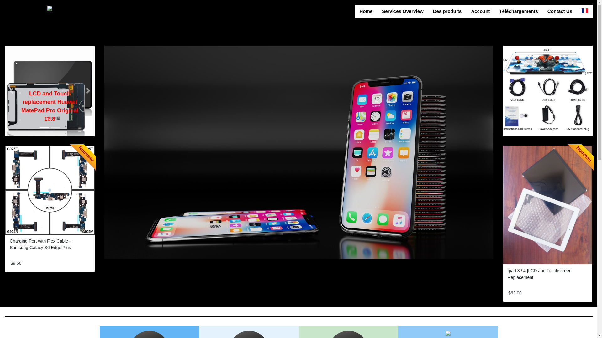  Describe the element at coordinates (88, 91) in the screenshot. I see `Suivant` at that location.